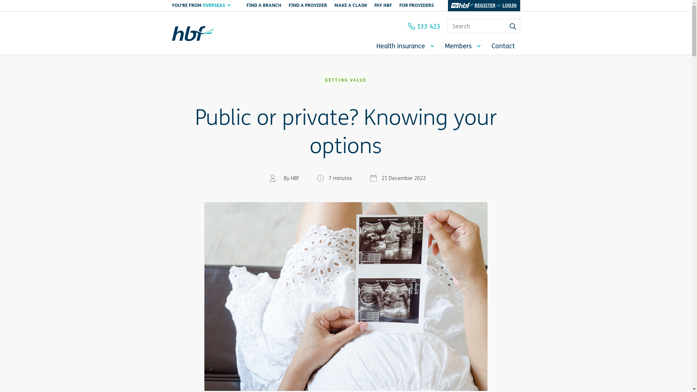  What do you see at coordinates (513, 26) in the screenshot?
I see `SUBMIT YOUR SEARCH` at bounding box center [513, 26].